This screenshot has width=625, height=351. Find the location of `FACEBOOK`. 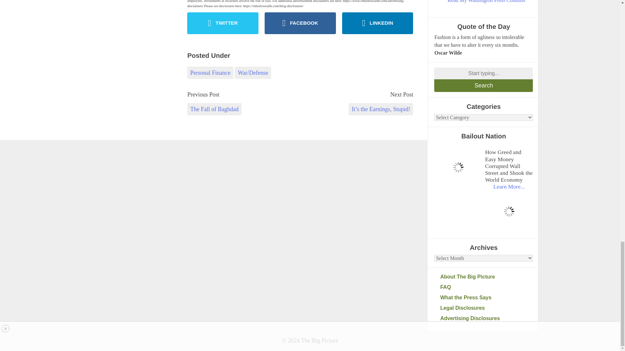

FACEBOOK is located at coordinates (300, 23).